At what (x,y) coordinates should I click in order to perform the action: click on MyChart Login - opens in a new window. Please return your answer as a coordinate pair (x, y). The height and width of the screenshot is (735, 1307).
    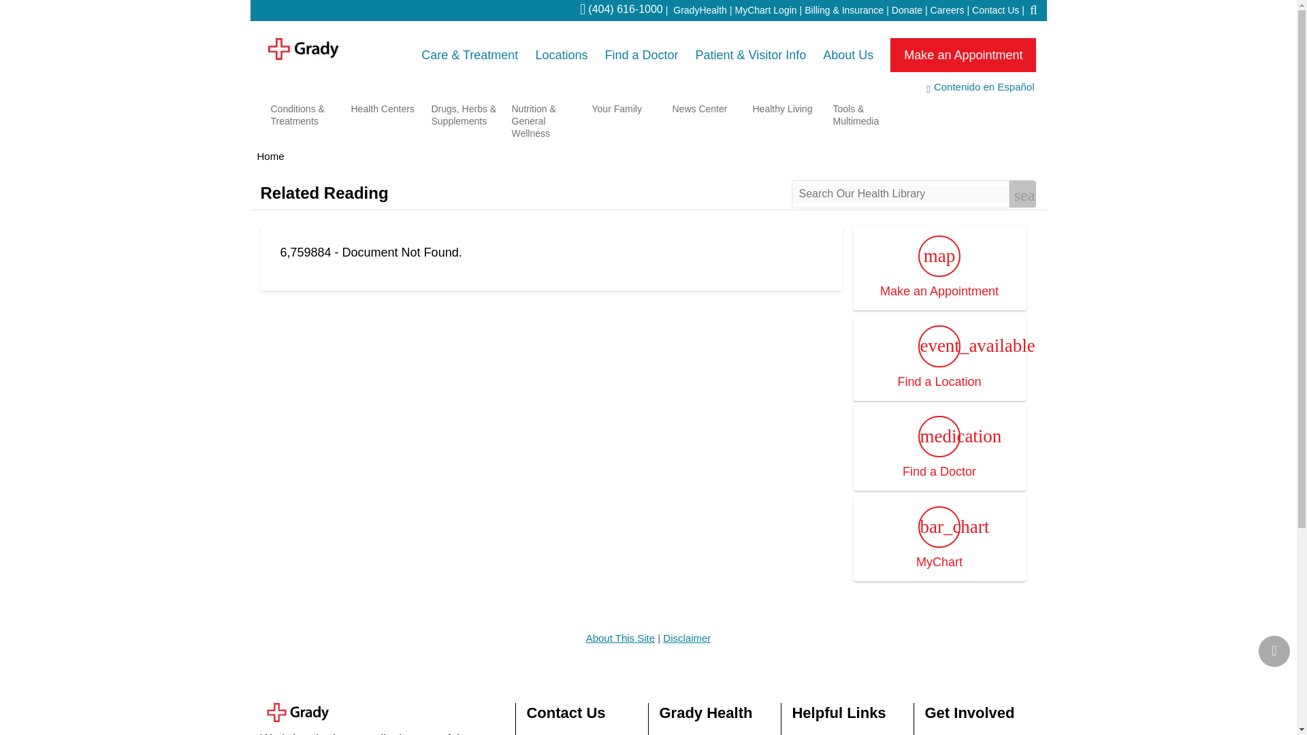
    Looking at the image, I should click on (766, 10).